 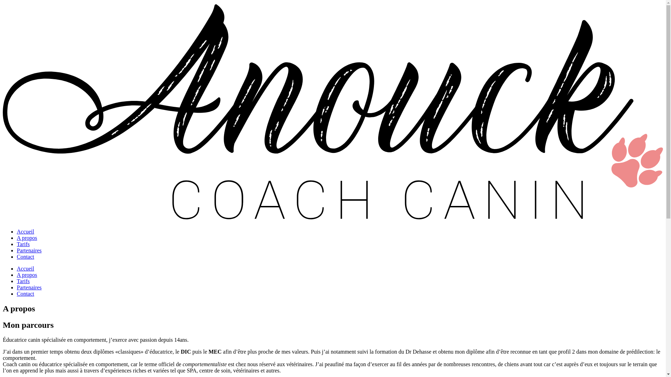 What do you see at coordinates (23, 244) in the screenshot?
I see `Tarifs` at bounding box center [23, 244].